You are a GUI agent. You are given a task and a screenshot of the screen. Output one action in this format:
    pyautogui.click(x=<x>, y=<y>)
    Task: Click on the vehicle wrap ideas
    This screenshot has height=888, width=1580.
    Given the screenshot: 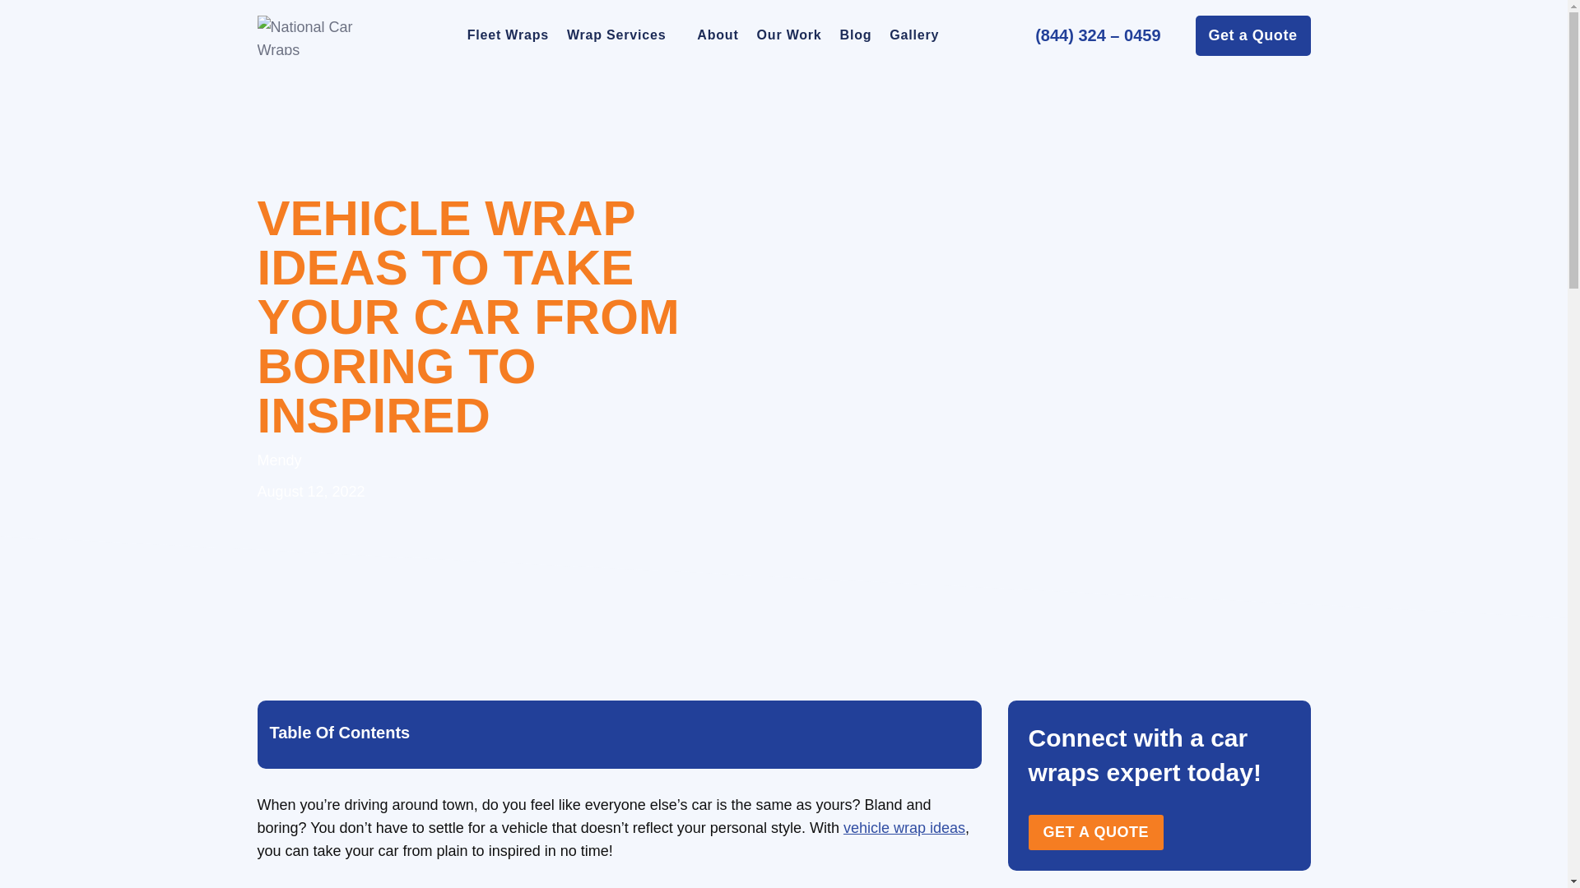 What is the action you would take?
    pyautogui.click(x=904, y=827)
    